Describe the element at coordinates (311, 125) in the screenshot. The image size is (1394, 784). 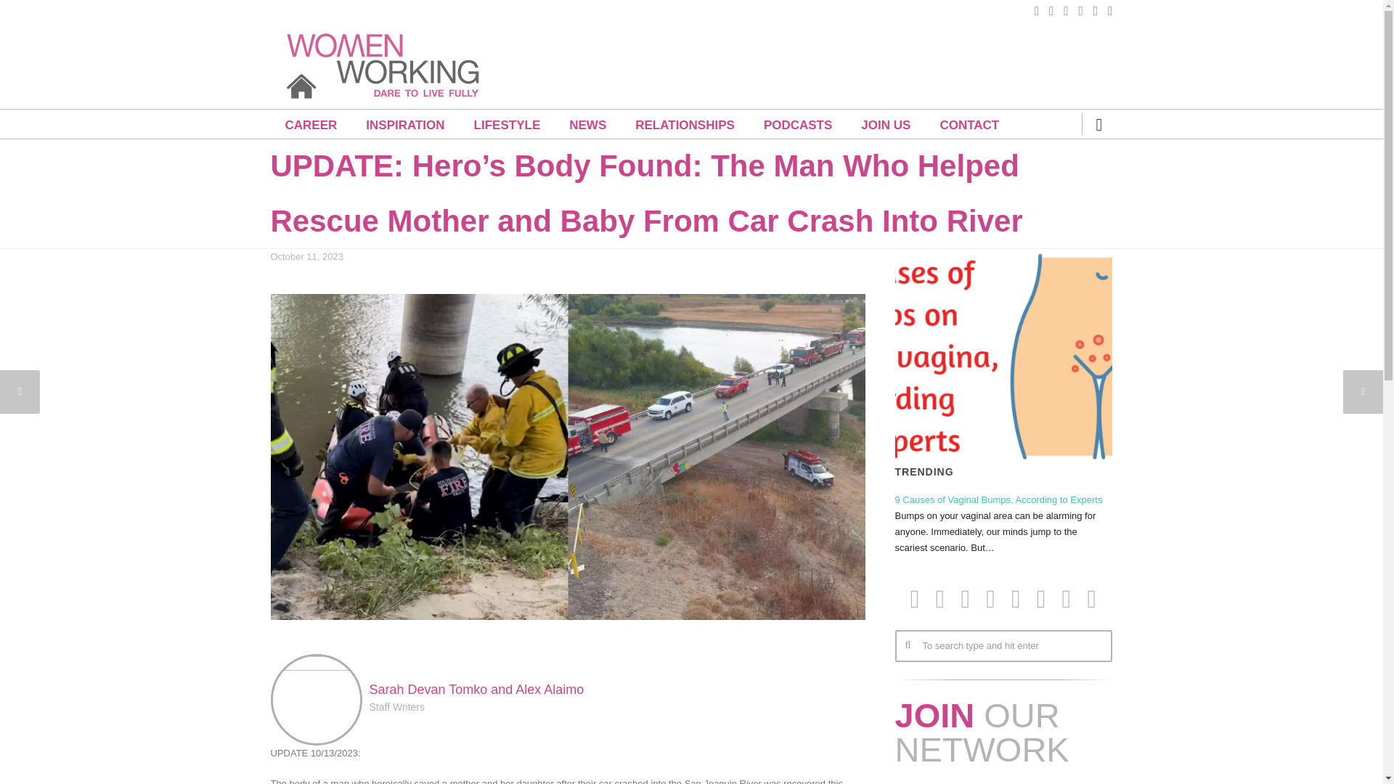
I see `CAREER` at that location.